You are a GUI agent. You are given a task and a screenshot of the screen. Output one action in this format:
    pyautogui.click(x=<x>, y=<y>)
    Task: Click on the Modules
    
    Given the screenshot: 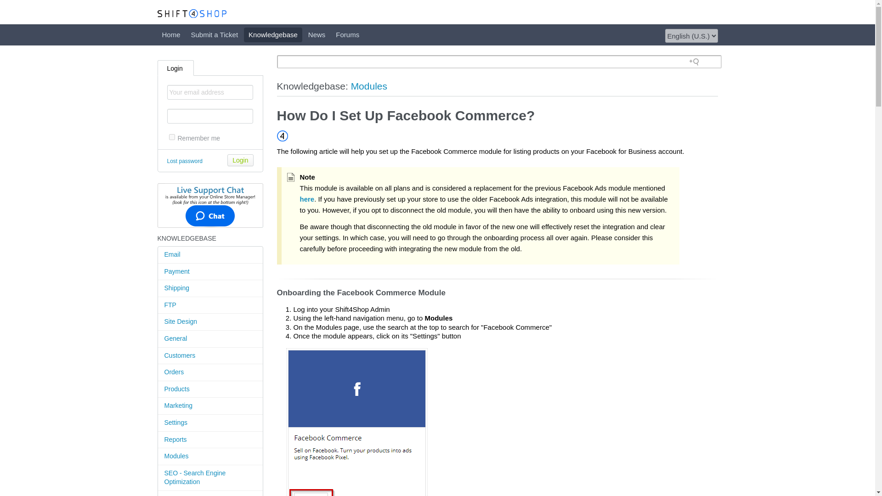 What is the action you would take?
    pyautogui.click(x=210, y=457)
    